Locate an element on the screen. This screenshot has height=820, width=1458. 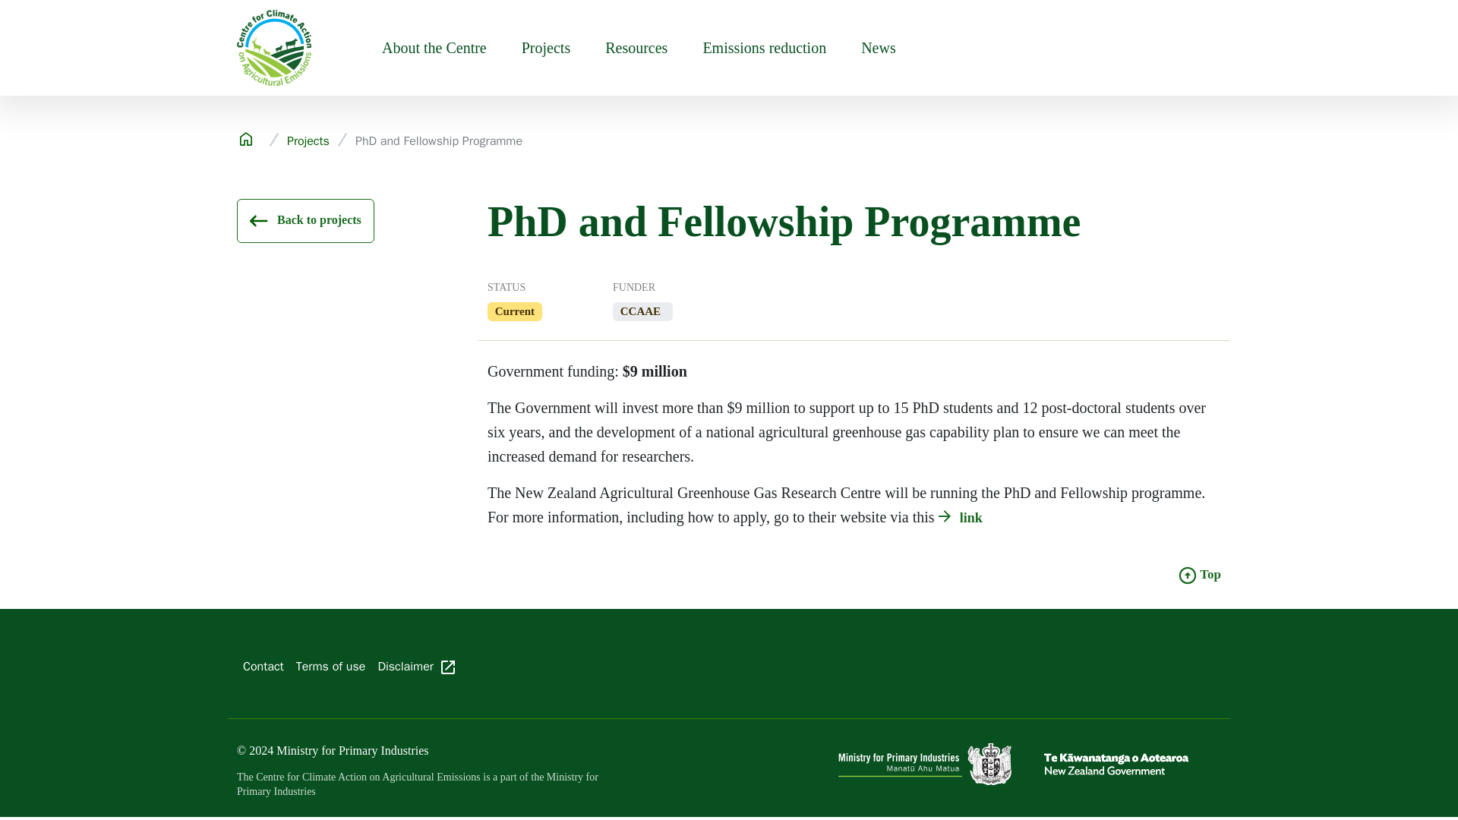
Projects is located at coordinates (308, 141).